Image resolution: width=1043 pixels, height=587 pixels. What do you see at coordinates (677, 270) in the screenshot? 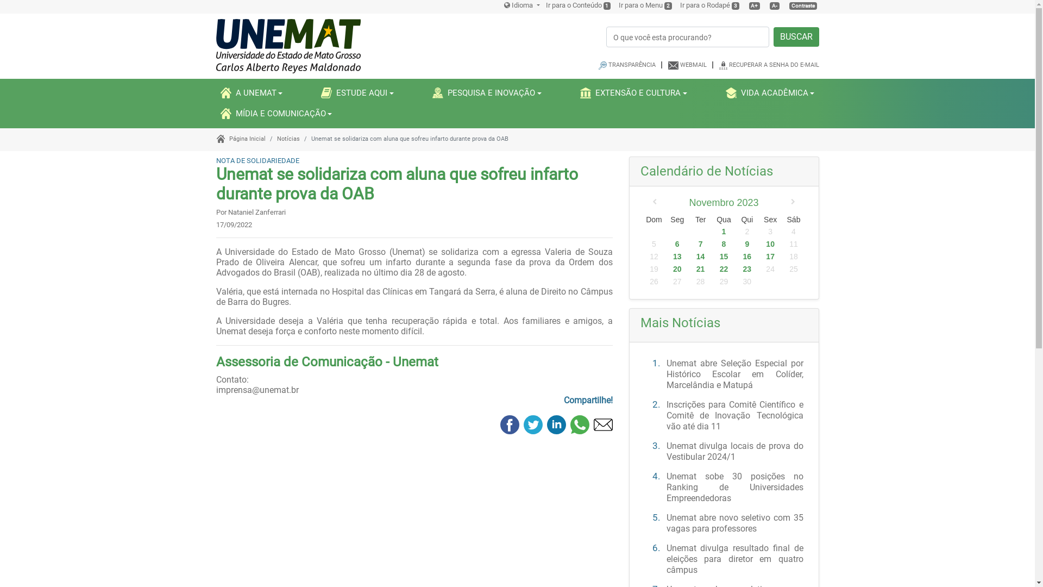
I see `20` at bounding box center [677, 270].